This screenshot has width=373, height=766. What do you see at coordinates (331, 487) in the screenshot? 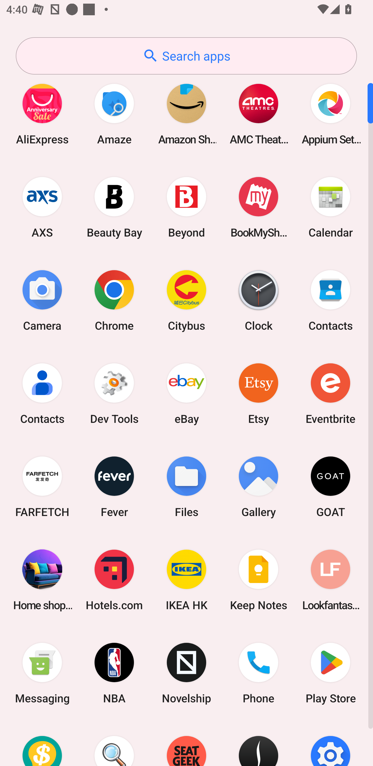
I see `GOAT` at bounding box center [331, 487].